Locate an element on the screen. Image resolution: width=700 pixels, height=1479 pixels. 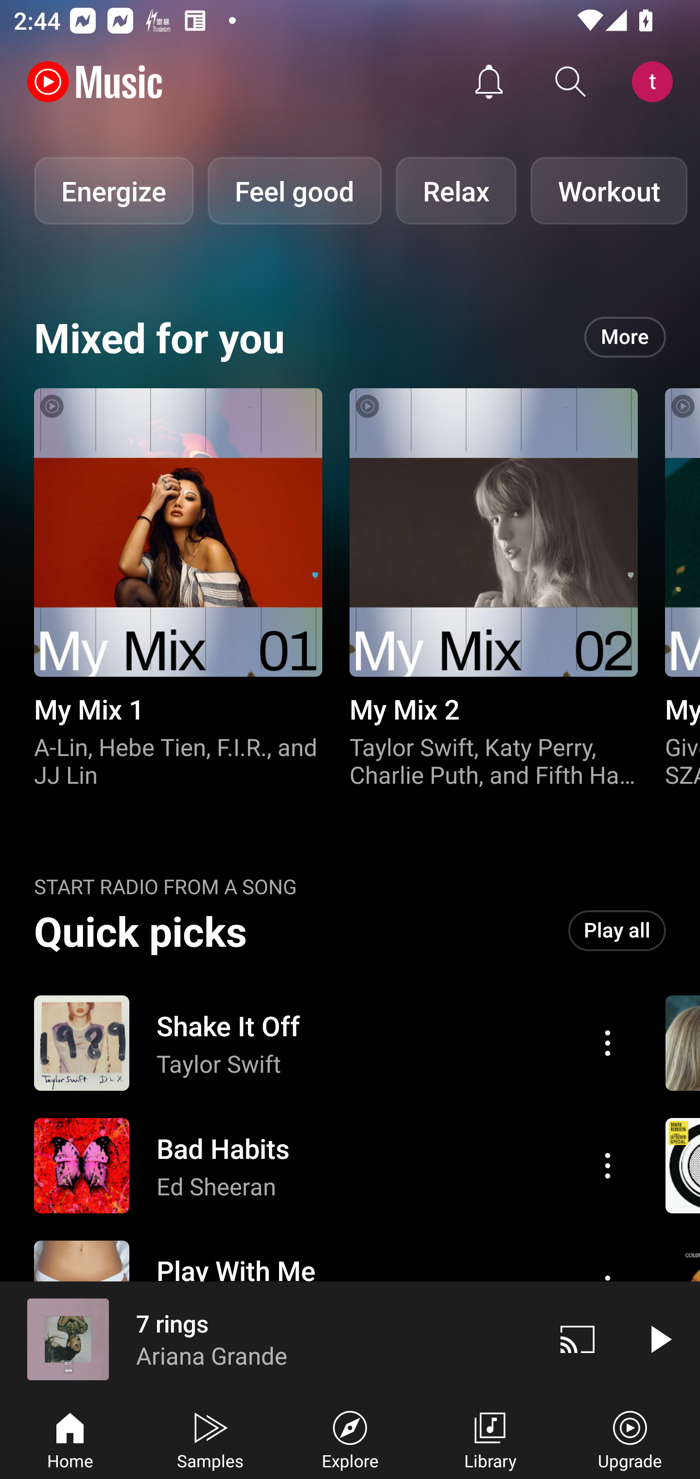
Cast. Disconnected is located at coordinates (577, 1339).